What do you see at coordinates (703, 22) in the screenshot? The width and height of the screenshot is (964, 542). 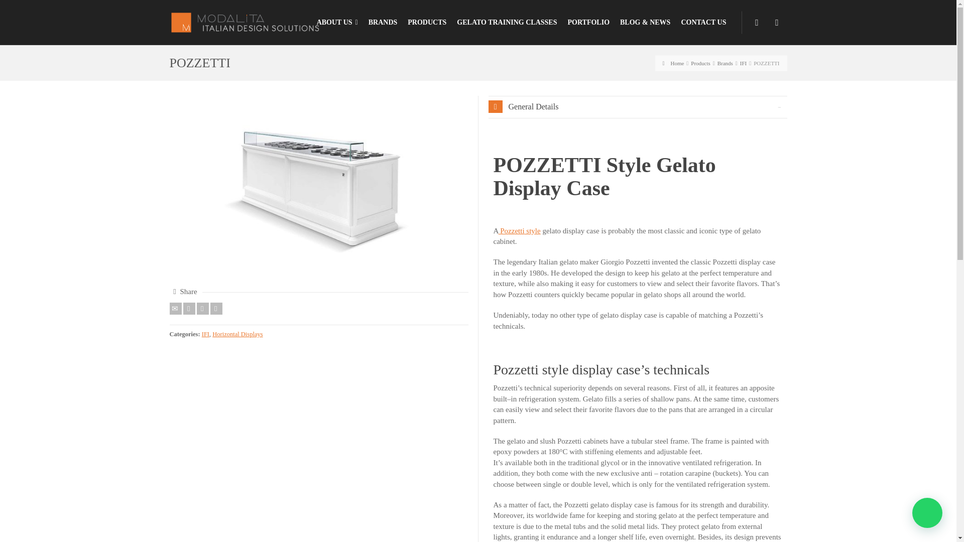 I see `CONTACT US` at bounding box center [703, 22].